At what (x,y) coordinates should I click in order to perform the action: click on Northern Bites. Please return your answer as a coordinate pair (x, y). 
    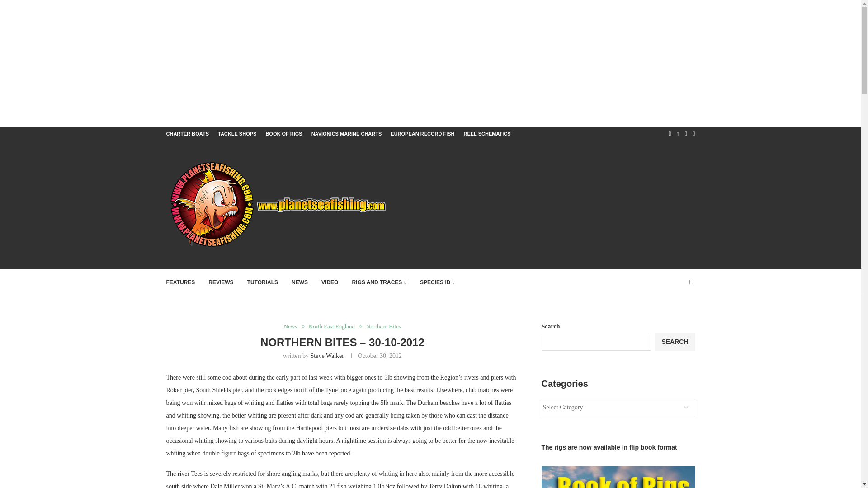
    Looking at the image, I should click on (383, 326).